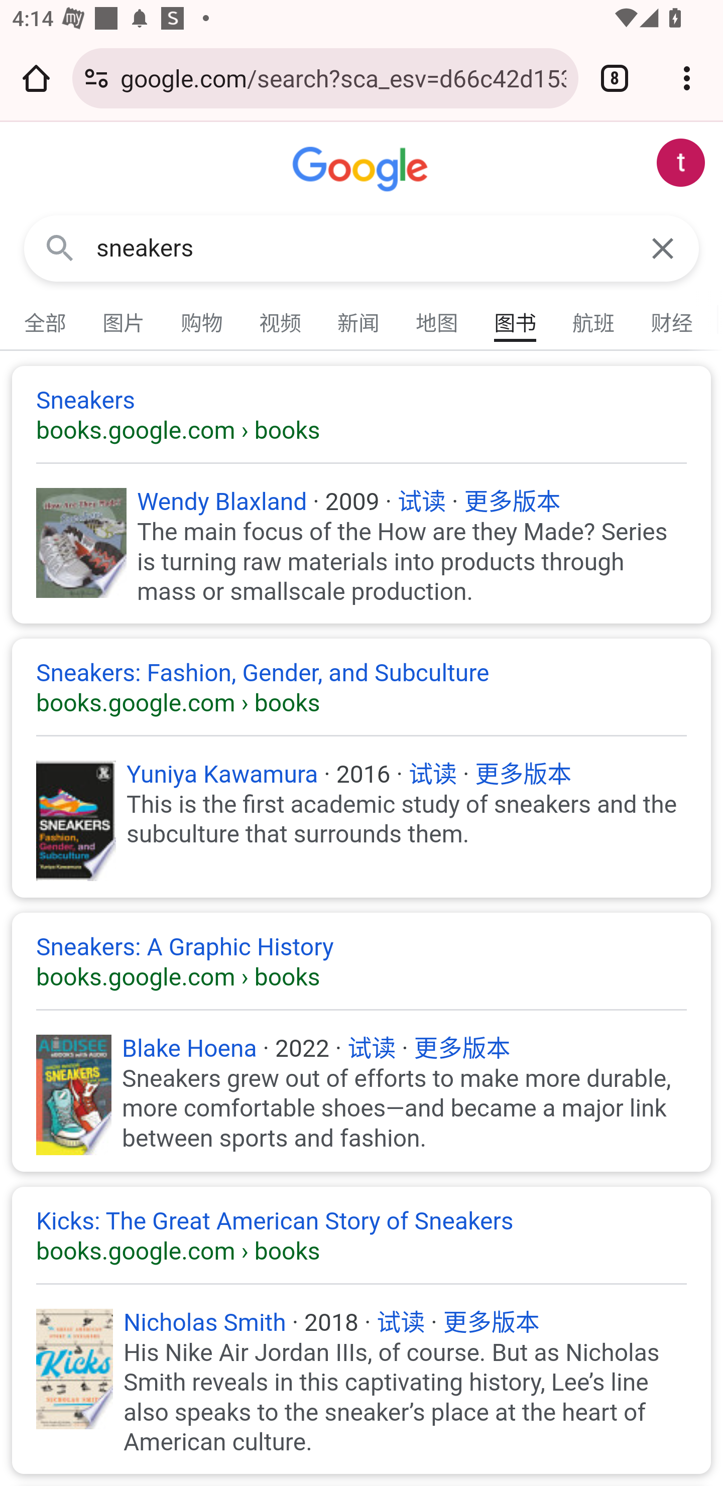 This screenshot has width=723, height=1486. Describe the element at coordinates (663, 249) in the screenshot. I see `清除搜索` at that location.